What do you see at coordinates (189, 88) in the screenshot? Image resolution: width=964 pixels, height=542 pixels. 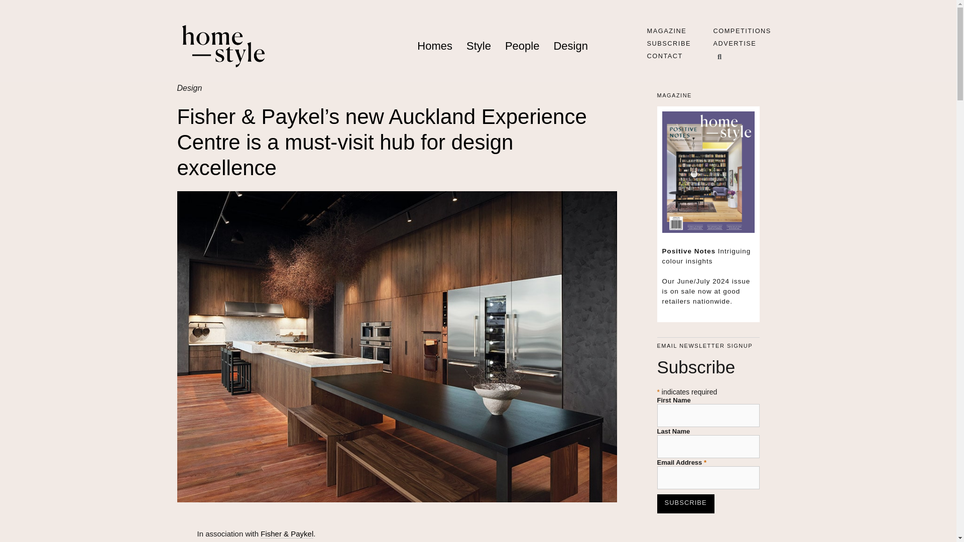 I see `Design` at bounding box center [189, 88].